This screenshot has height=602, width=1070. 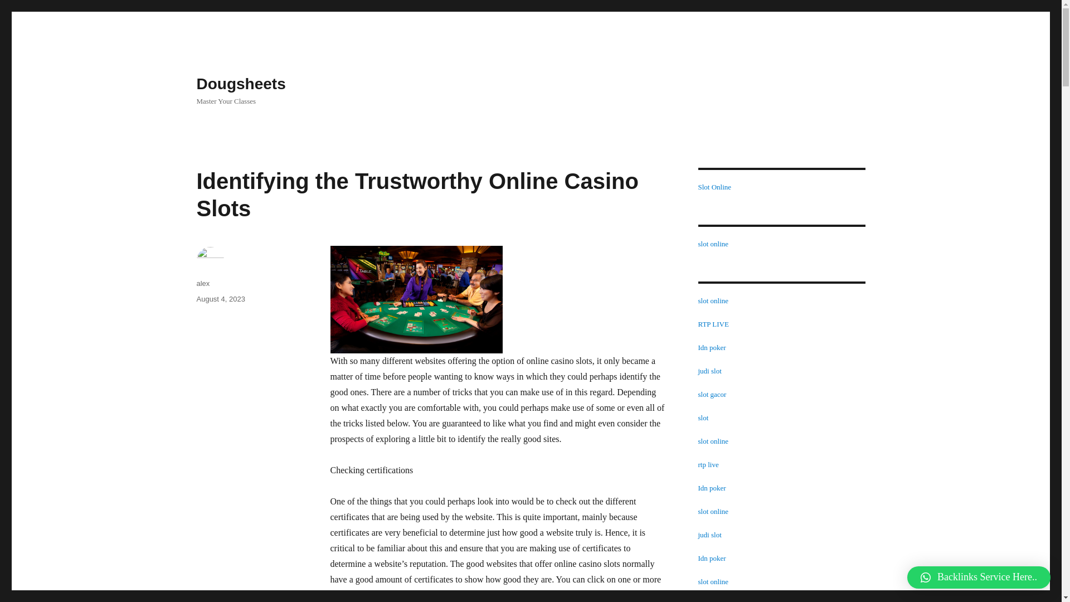 I want to click on slot online, so click(x=713, y=581).